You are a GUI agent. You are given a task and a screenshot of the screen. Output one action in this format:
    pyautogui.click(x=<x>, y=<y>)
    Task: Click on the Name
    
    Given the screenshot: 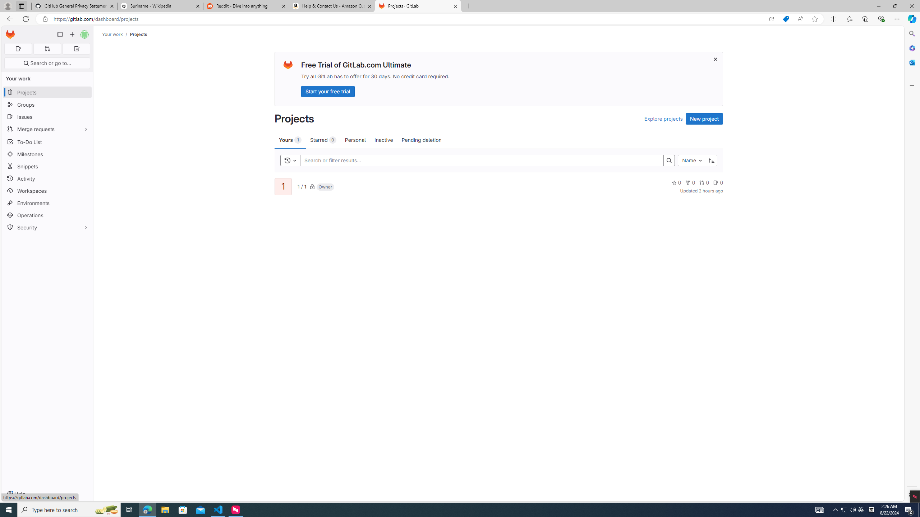 What is the action you would take?
    pyautogui.click(x=692, y=160)
    